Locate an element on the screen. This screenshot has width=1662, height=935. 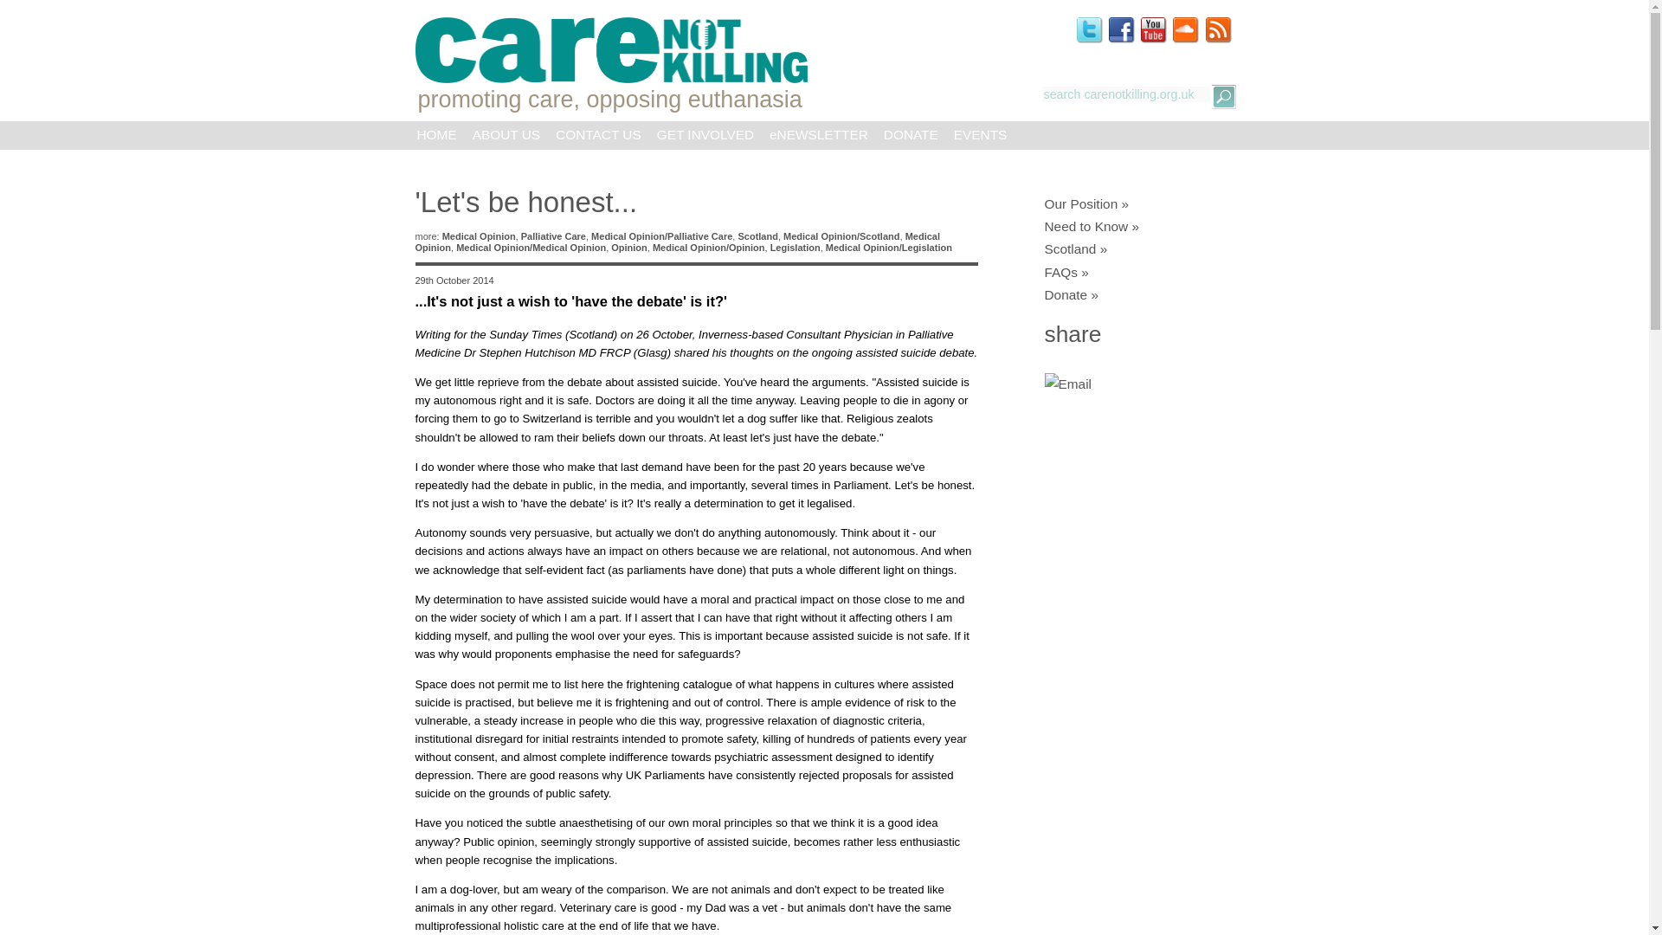
EVENTS is located at coordinates (980, 131).